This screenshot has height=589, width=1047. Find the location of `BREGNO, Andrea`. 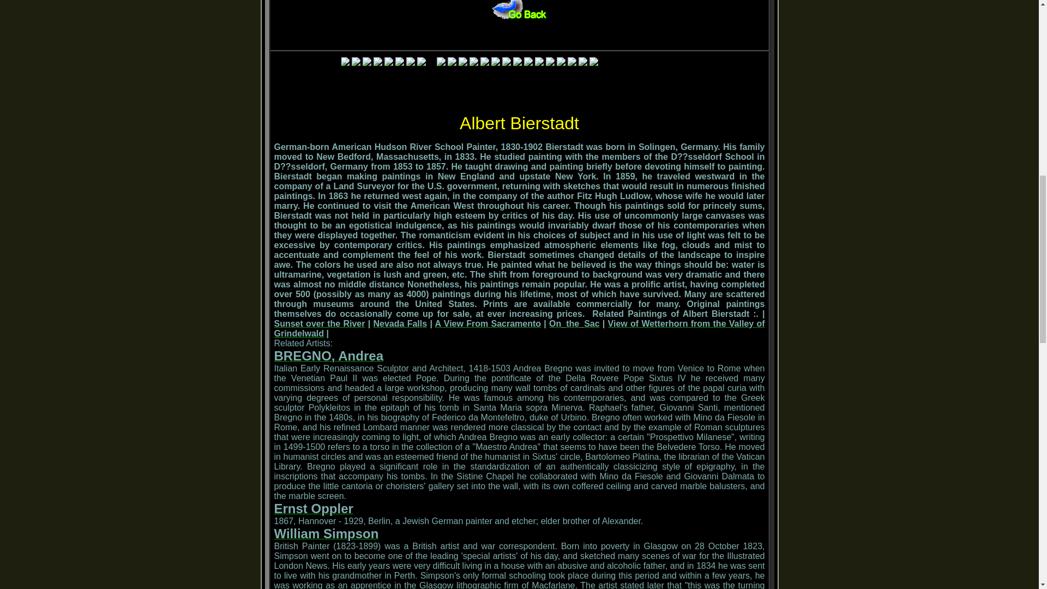

BREGNO, Andrea is located at coordinates (328, 357).